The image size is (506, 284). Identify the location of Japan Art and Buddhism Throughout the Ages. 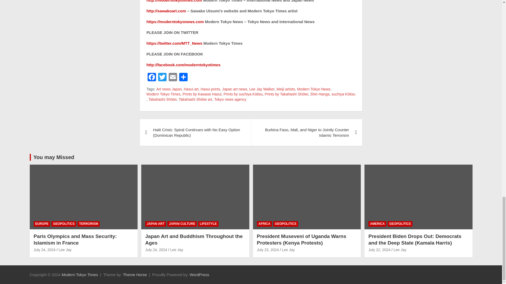
(156, 250).